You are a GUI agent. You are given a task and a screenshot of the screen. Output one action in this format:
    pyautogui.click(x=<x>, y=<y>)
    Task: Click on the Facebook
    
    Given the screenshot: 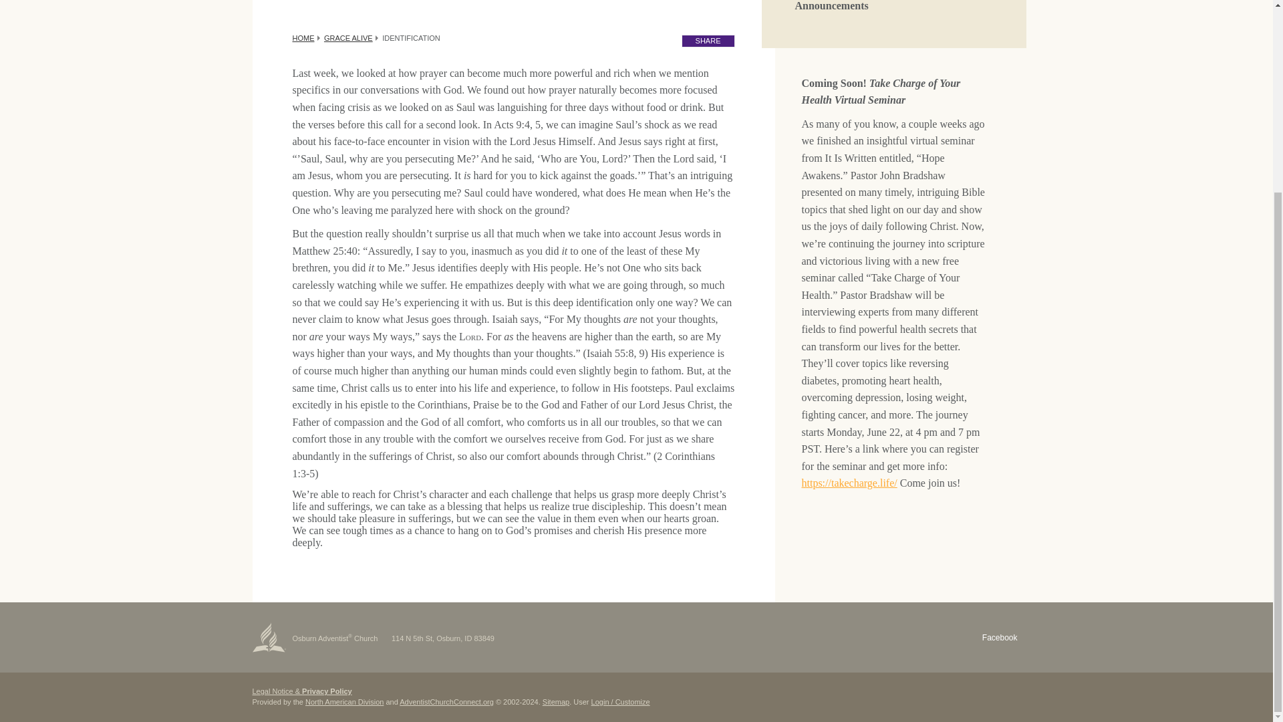 What is the action you would take?
    pyautogui.click(x=1000, y=638)
    